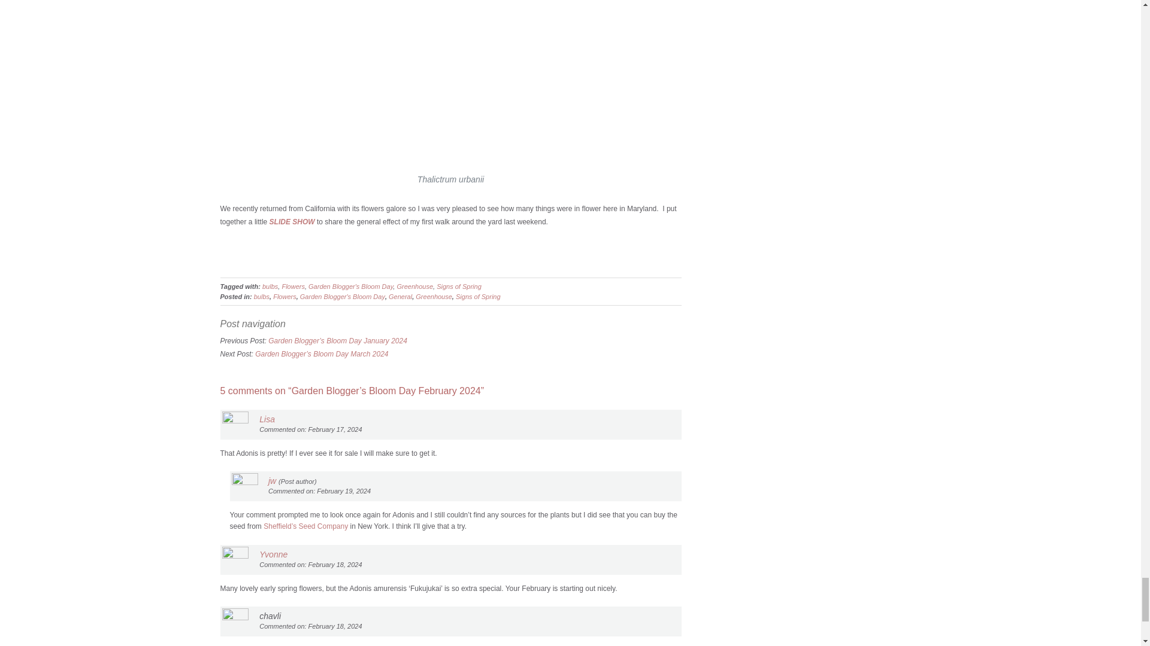 The height and width of the screenshot is (646, 1150). What do you see at coordinates (434, 297) in the screenshot?
I see `Greenhouse` at bounding box center [434, 297].